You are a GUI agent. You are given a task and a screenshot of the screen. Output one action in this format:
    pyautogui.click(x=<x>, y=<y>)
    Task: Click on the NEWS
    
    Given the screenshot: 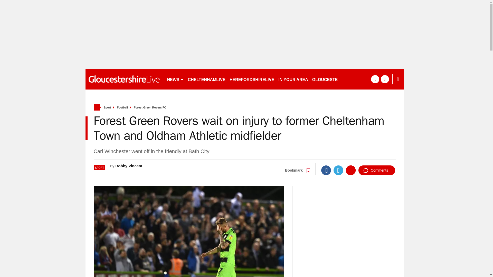 What is the action you would take?
    pyautogui.click(x=175, y=79)
    